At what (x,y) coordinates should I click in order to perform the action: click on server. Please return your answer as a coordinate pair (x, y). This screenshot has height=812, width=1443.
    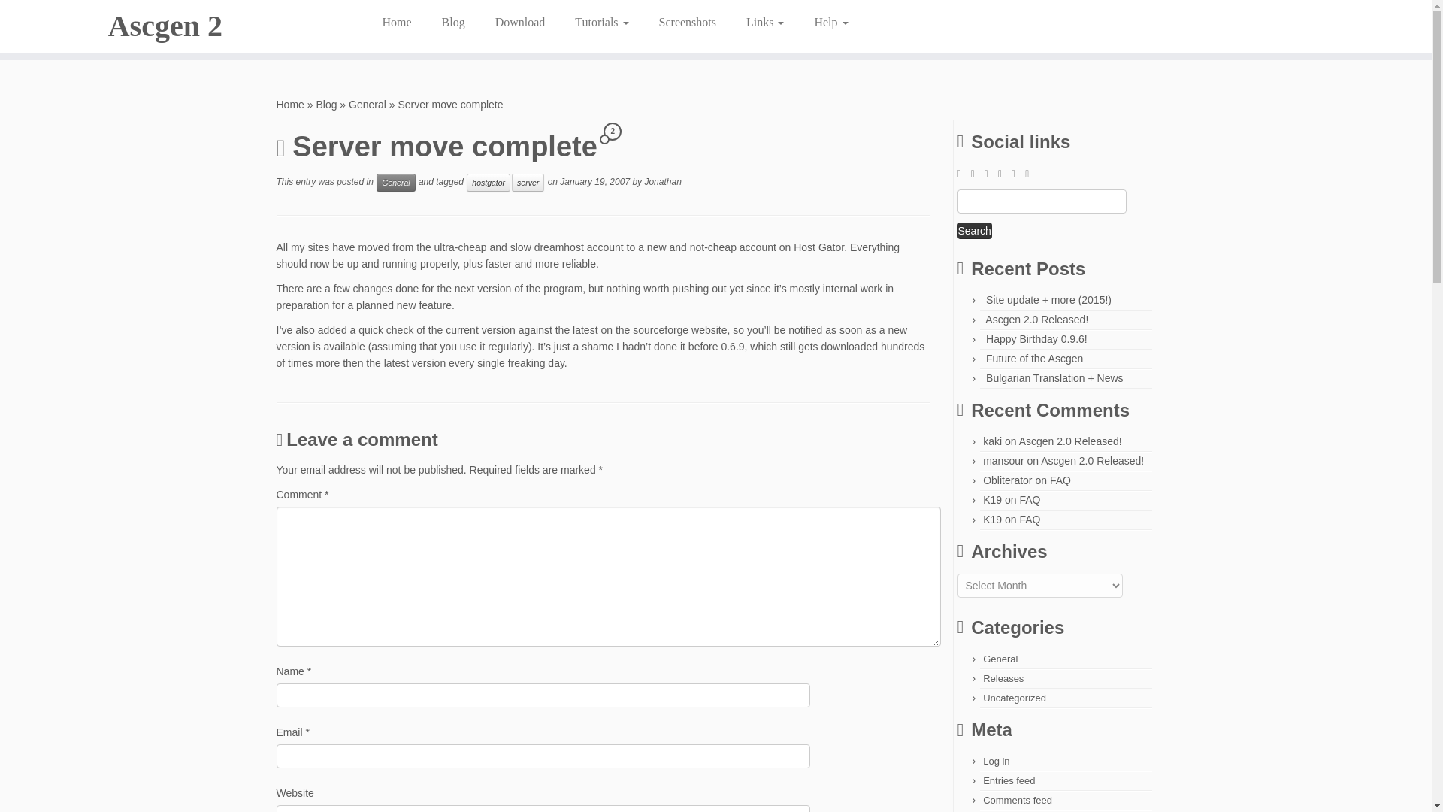
    Looking at the image, I should click on (528, 182).